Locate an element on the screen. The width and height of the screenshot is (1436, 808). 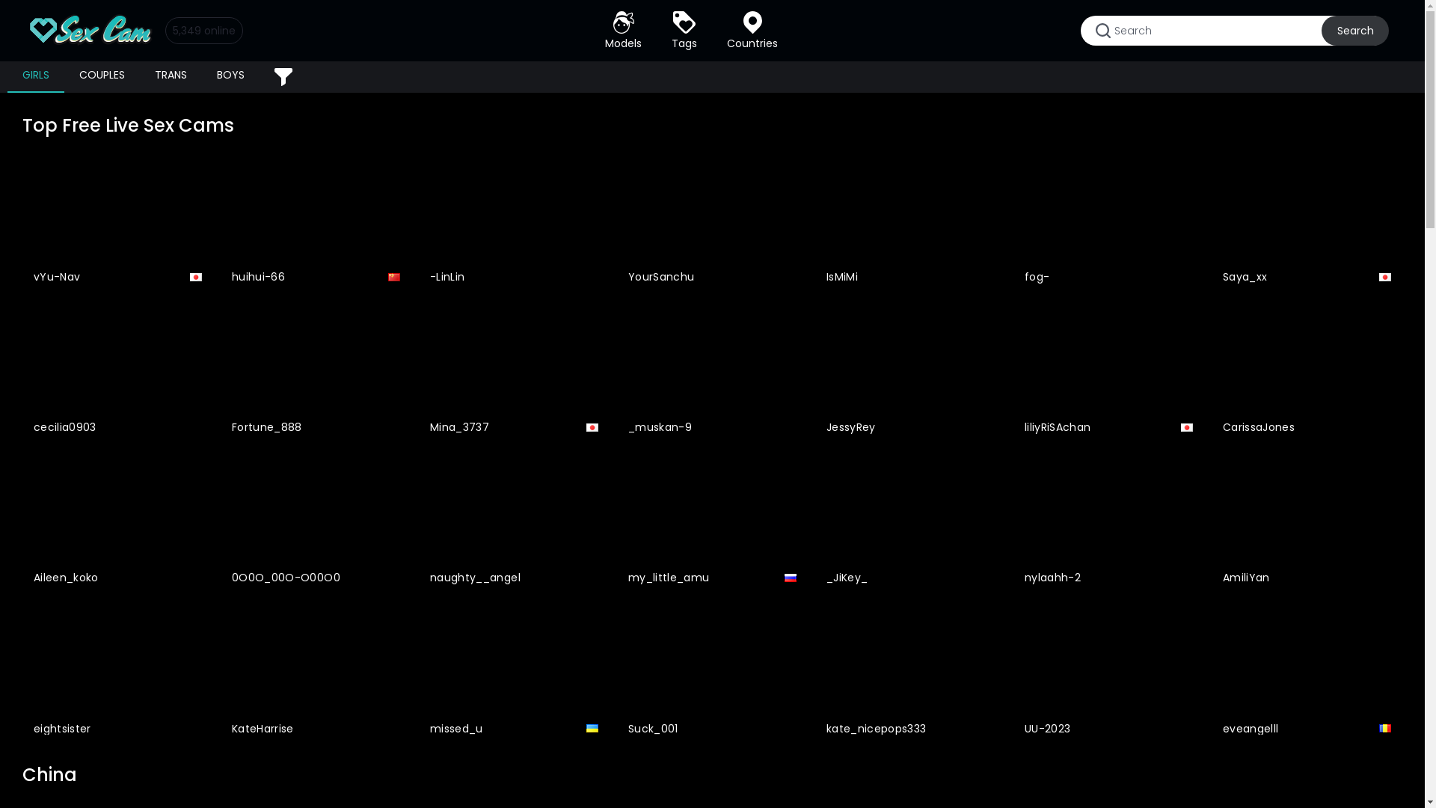
_JiKey_ is located at coordinates (911, 521).